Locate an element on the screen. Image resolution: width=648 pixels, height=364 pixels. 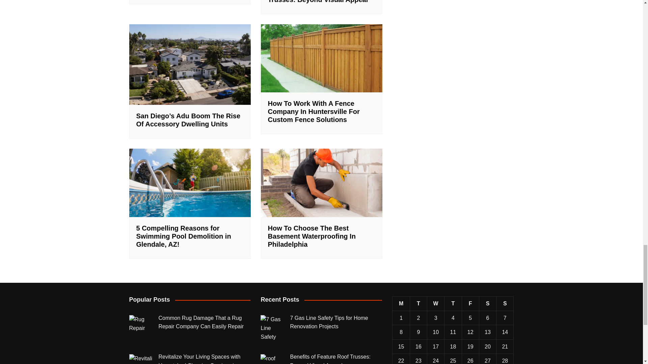
Swimming Pool is located at coordinates (190, 183).